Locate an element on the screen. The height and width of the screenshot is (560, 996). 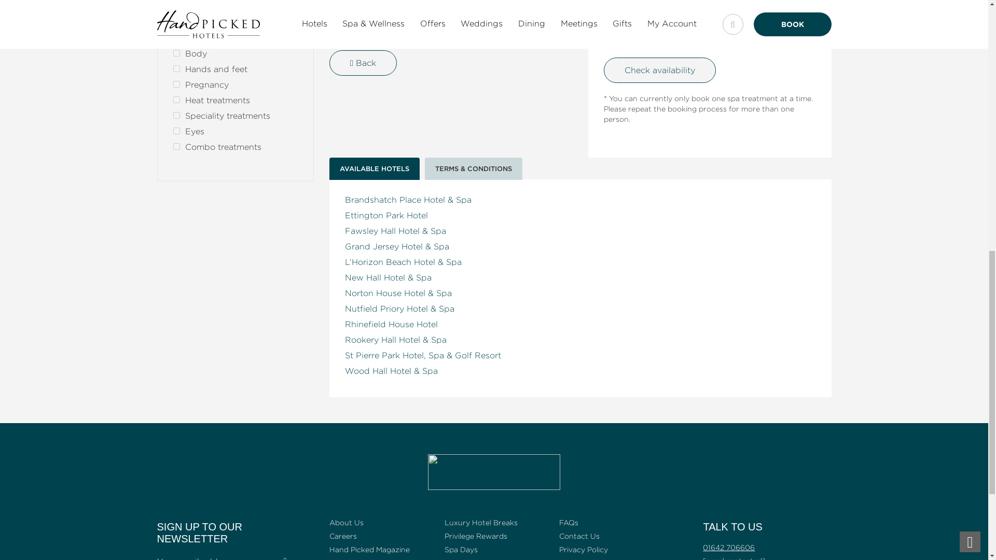
Hands-and-feet is located at coordinates (176, 68).